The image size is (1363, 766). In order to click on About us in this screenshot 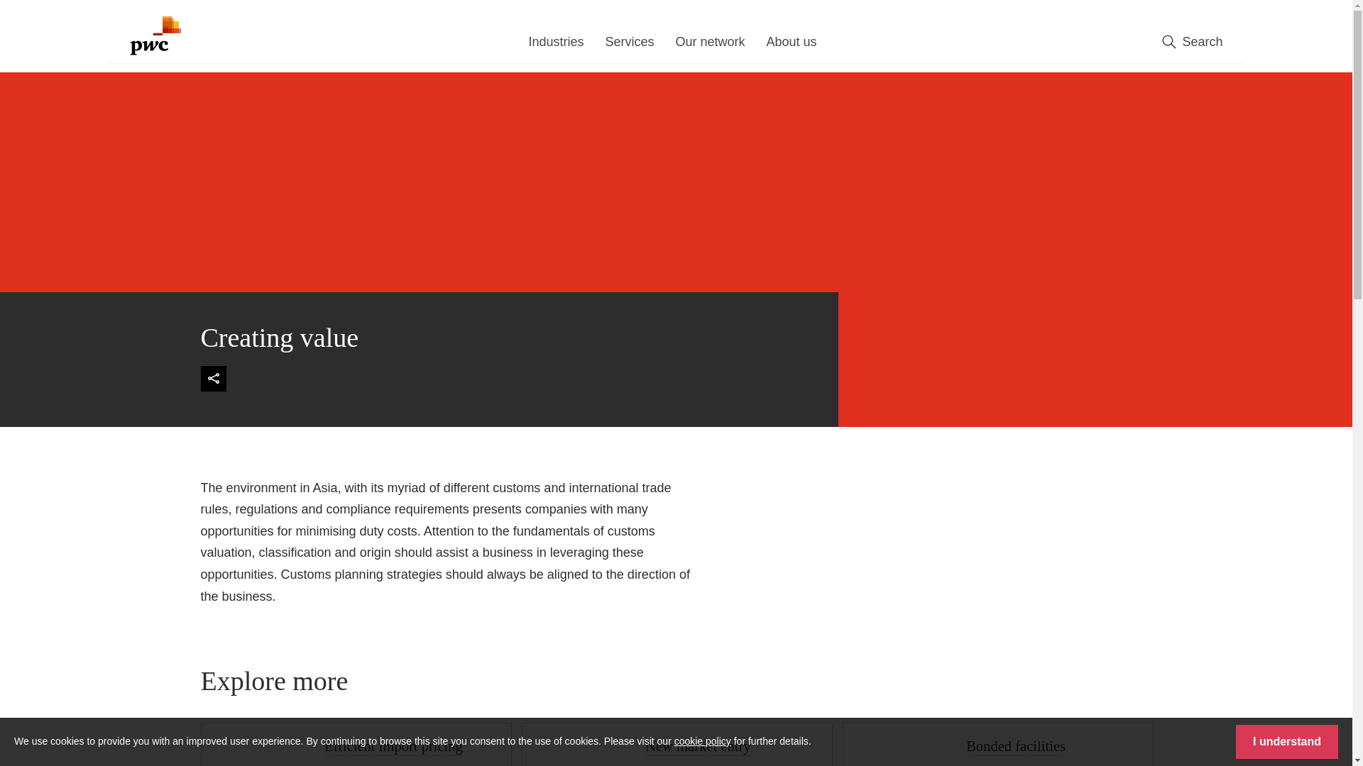, I will do `click(791, 46)`.